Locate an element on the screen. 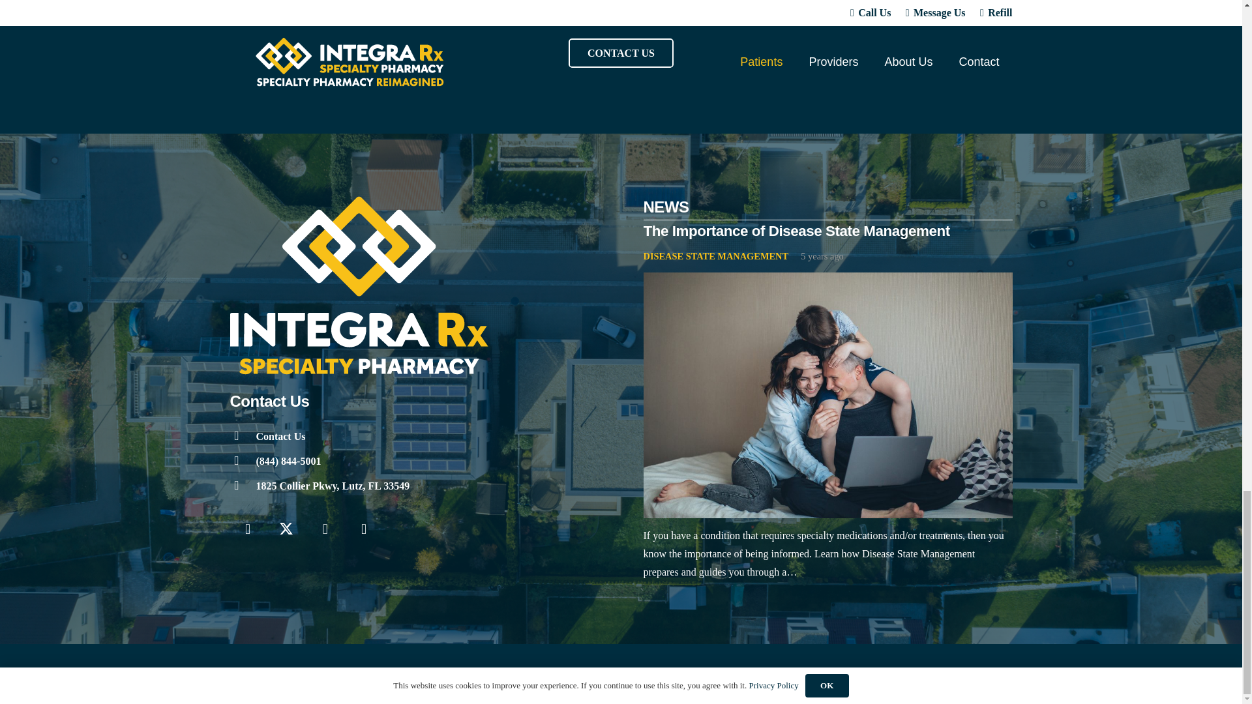  Twitter is located at coordinates (286, 529).